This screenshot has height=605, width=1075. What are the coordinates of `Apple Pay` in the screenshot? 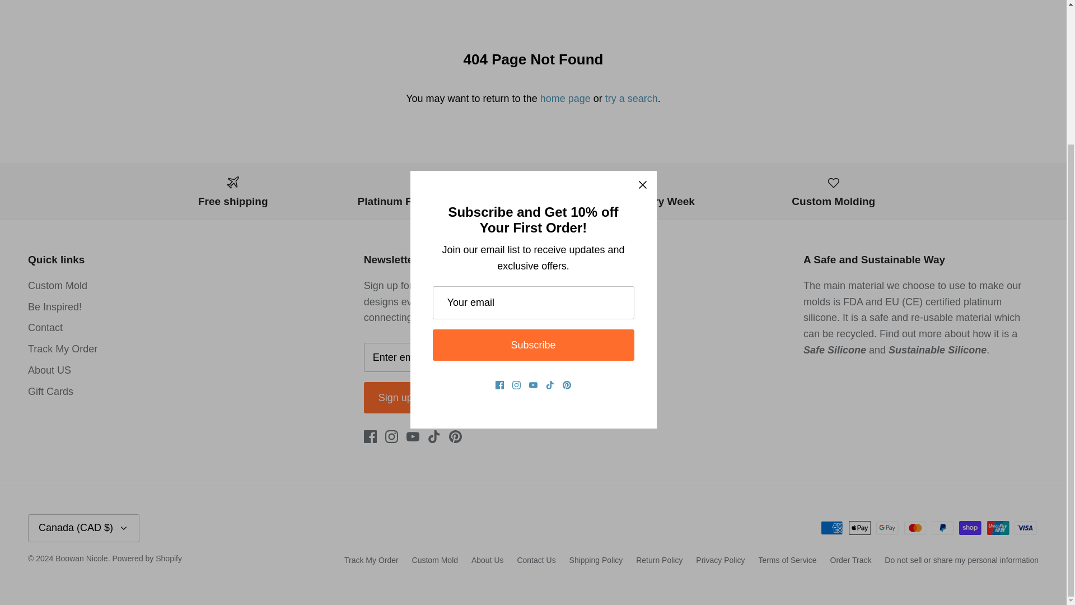 It's located at (860, 528).